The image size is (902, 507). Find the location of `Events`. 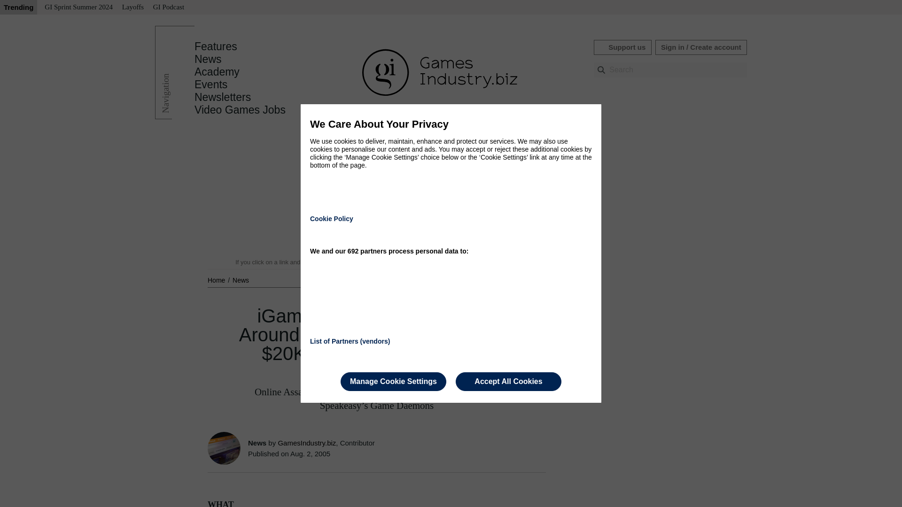

Events is located at coordinates (210, 84).